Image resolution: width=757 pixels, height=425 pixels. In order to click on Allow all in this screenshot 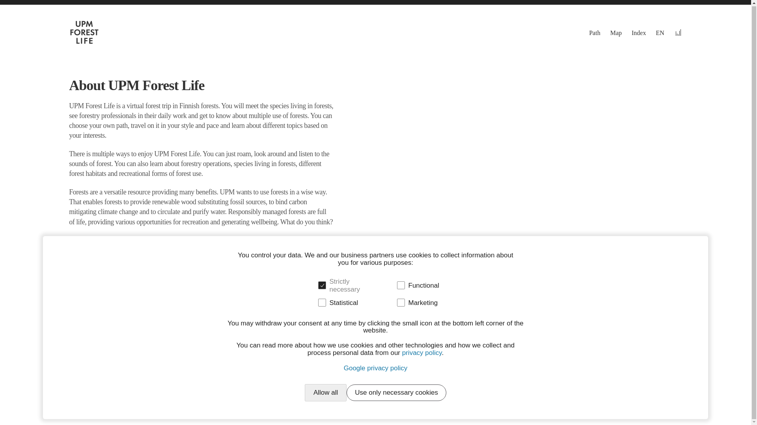, I will do `click(326, 392)`.